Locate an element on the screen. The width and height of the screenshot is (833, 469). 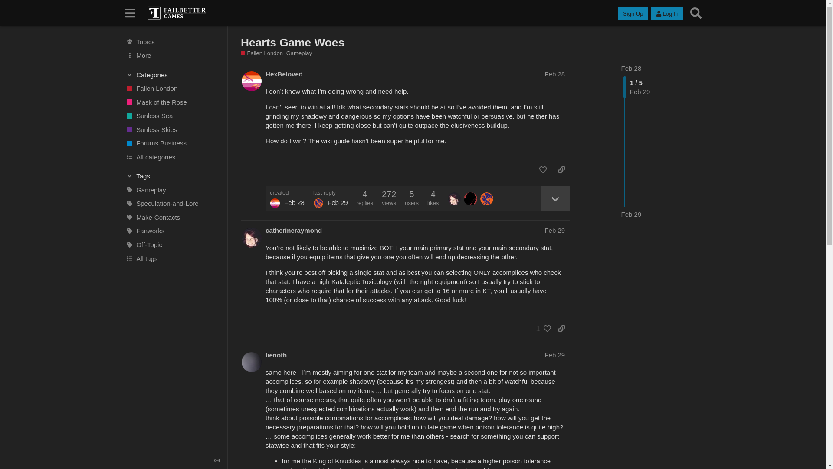
Feb 29, 2024 12:50 pm is located at coordinates (631, 214).